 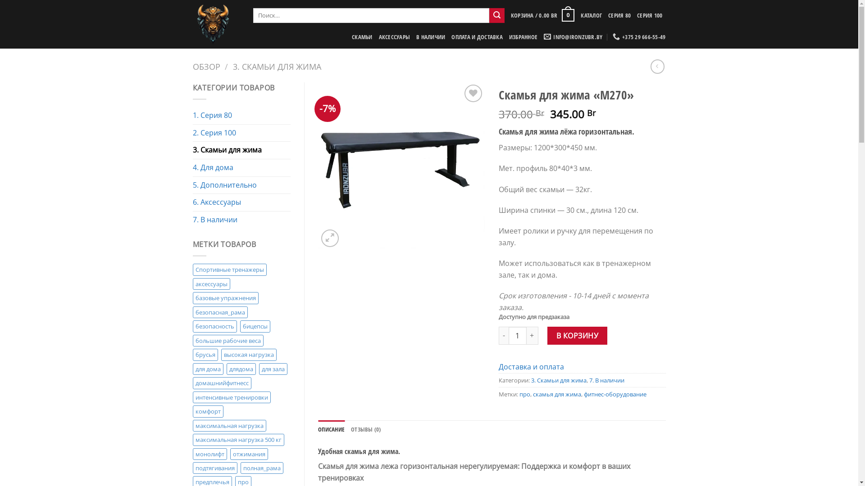 What do you see at coordinates (518, 336) in the screenshot?
I see `Qty` at bounding box center [518, 336].